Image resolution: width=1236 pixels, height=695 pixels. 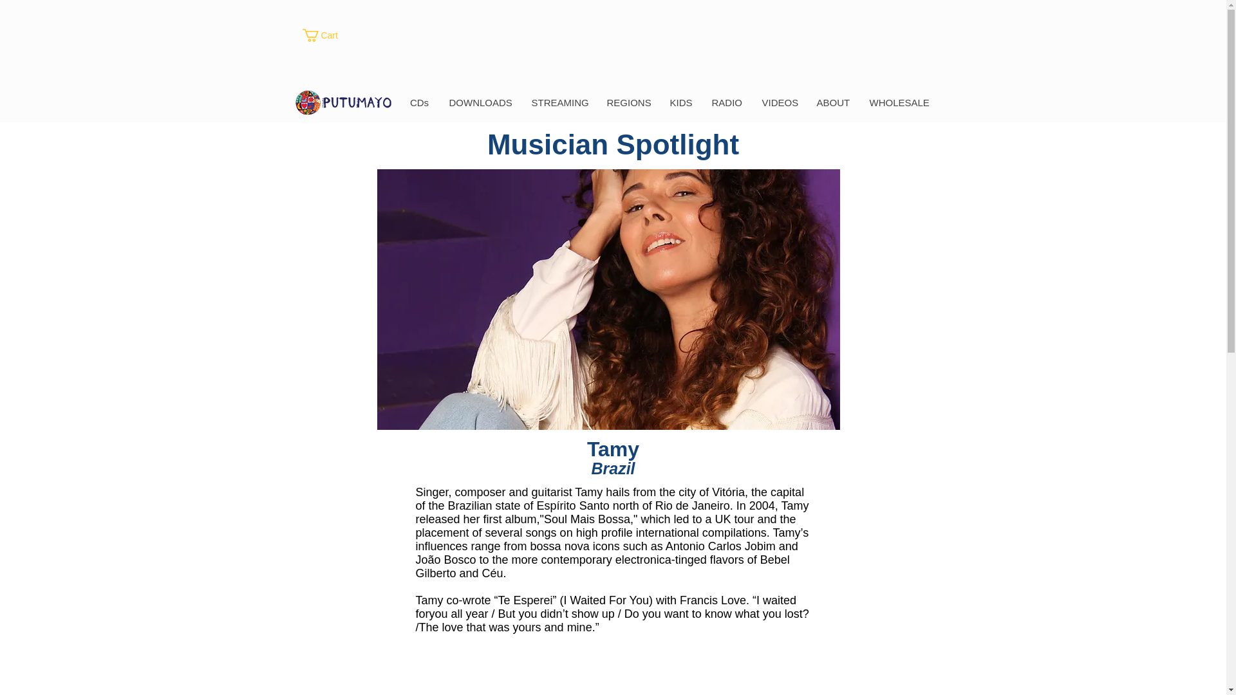 What do you see at coordinates (680, 103) in the screenshot?
I see `KIDS` at bounding box center [680, 103].